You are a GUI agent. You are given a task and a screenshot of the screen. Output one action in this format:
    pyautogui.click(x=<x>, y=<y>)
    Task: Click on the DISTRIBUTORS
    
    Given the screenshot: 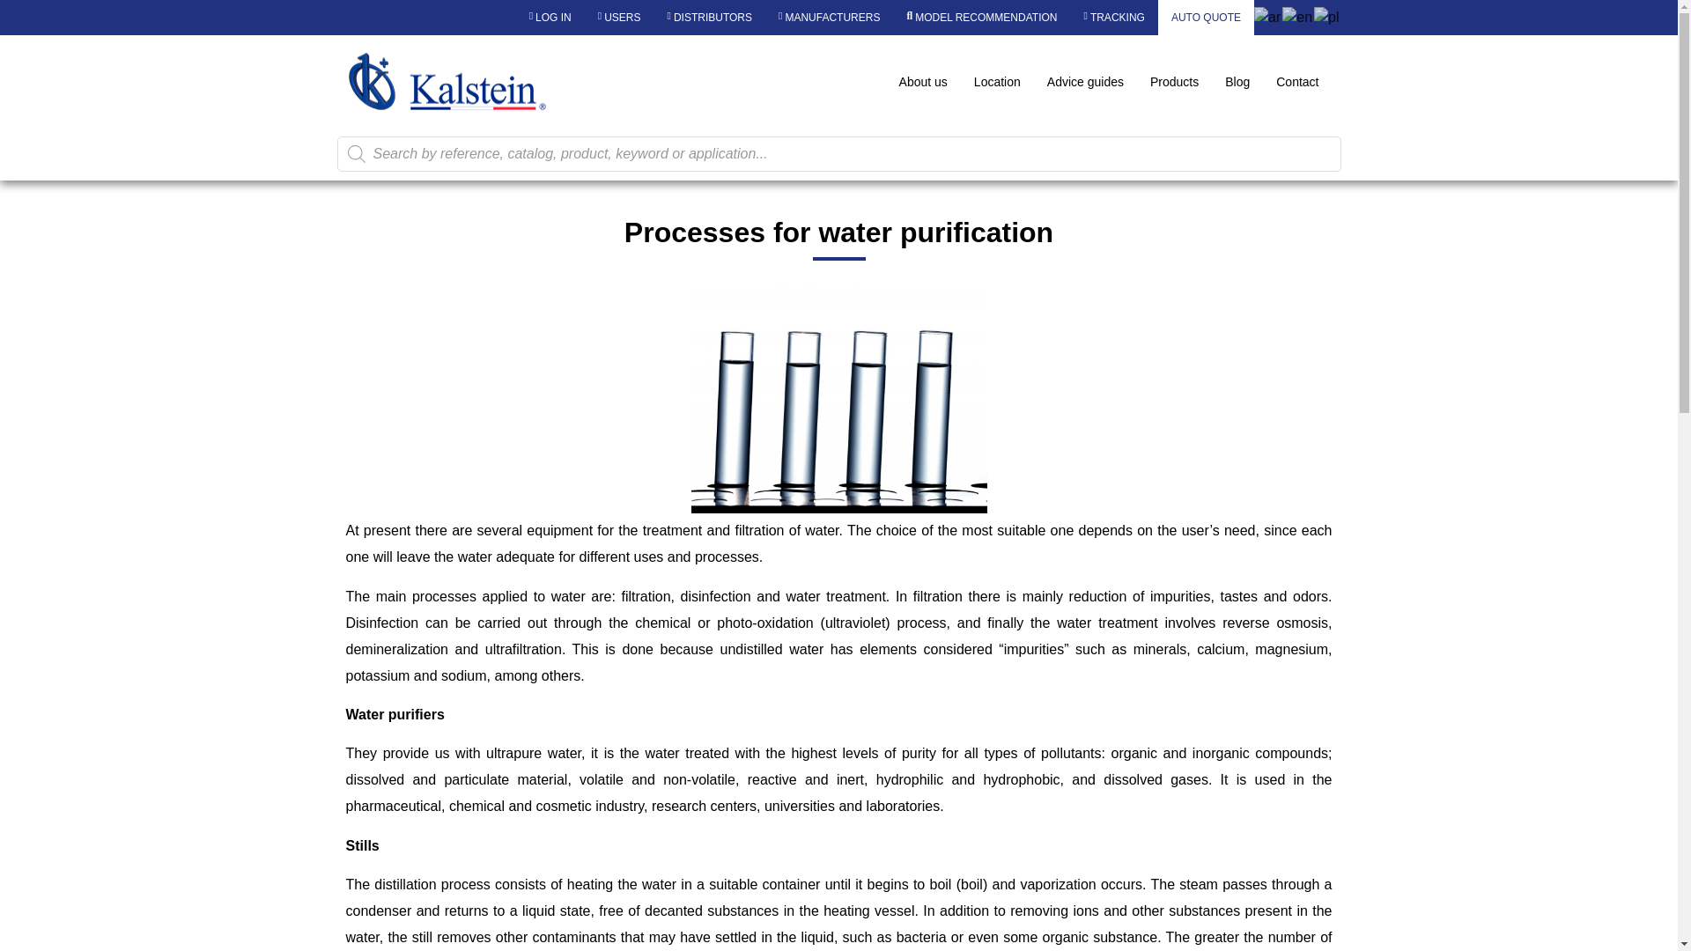 What is the action you would take?
    pyautogui.click(x=710, y=18)
    